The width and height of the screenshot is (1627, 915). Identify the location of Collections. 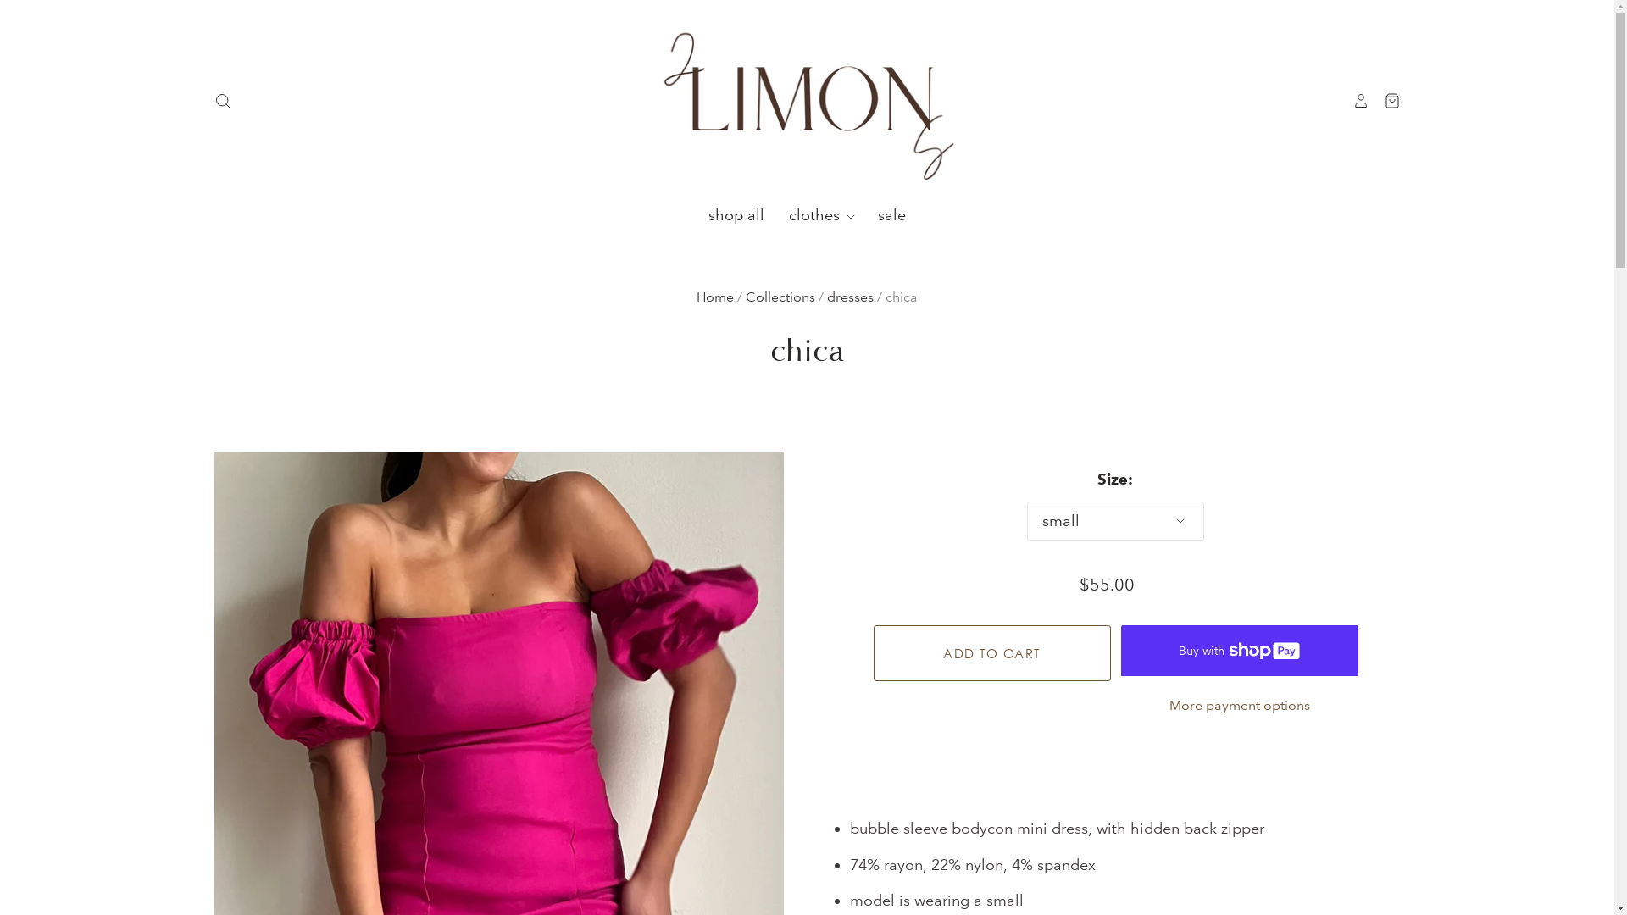
(780, 297).